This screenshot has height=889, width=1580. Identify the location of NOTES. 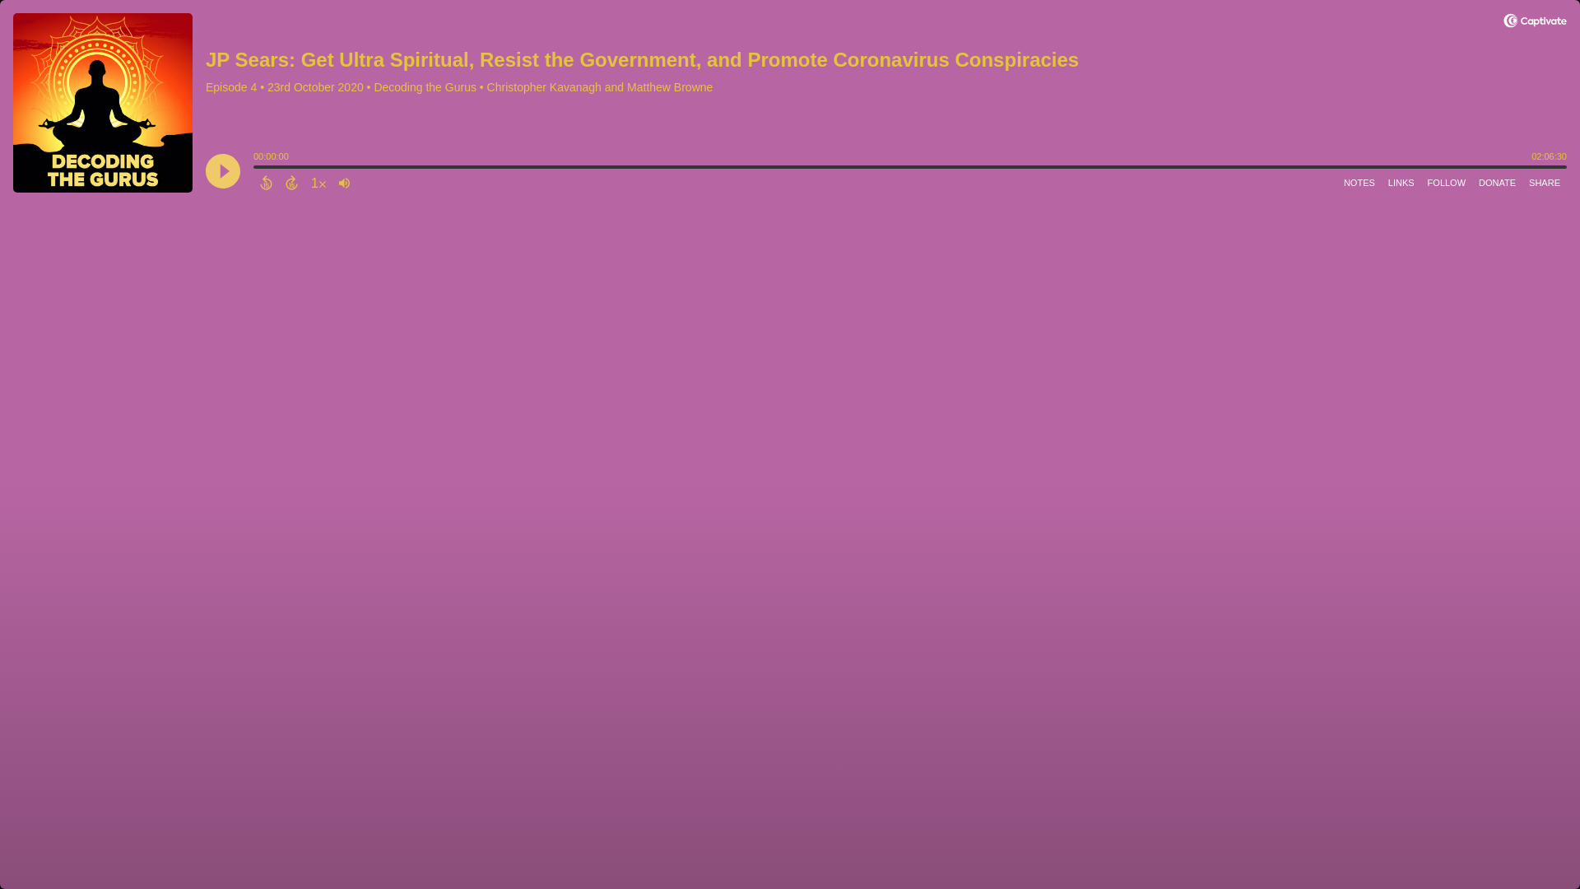
(1359, 183).